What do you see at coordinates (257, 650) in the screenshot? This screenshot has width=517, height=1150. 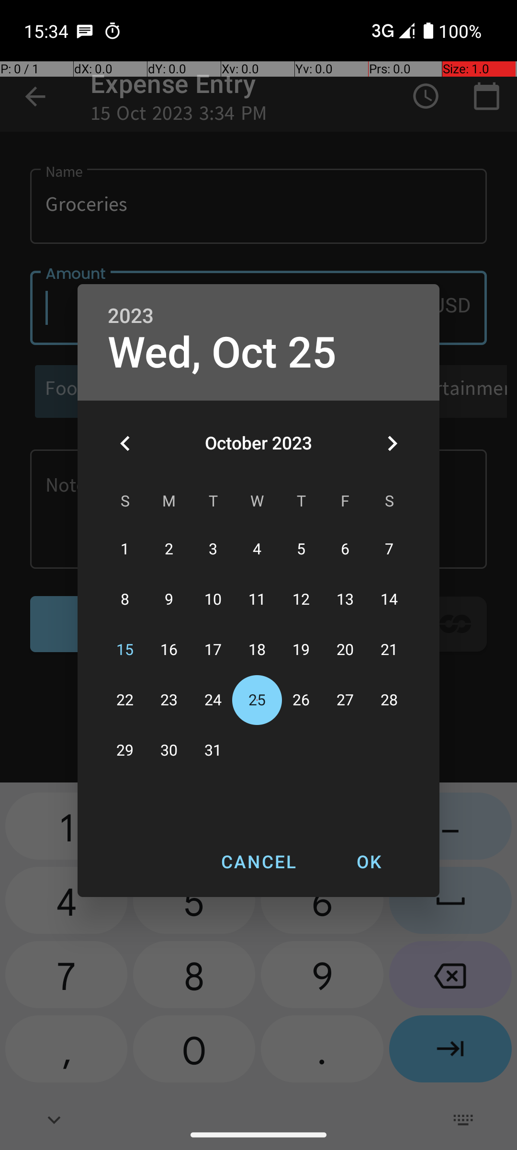 I see `18` at bounding box center [257, 650].